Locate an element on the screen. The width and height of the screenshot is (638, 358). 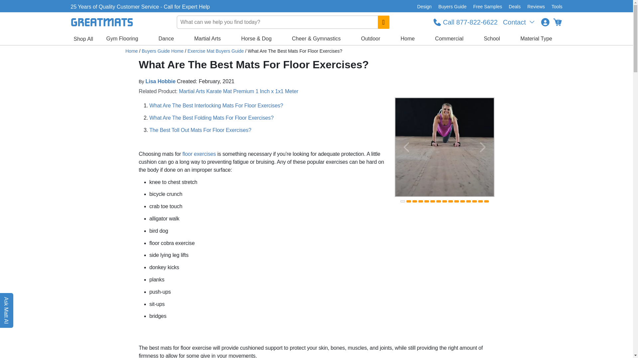
Tools is located at coordinates (555, 7).